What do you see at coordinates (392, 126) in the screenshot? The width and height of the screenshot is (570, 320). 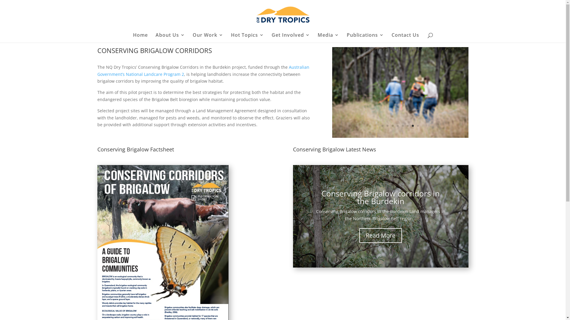 I see `3` at bounding box center [392, 126].